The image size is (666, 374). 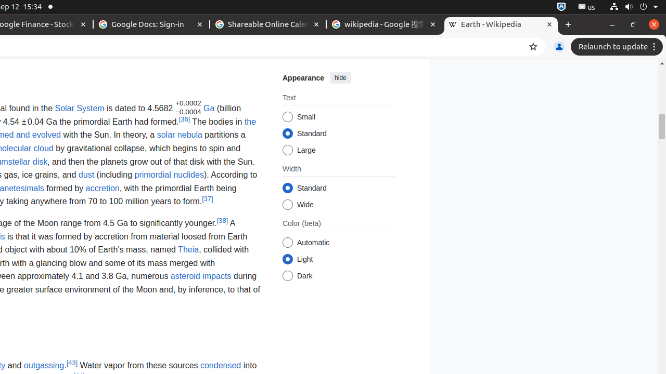 I want to click on Standard, so click(x=287, y=188).